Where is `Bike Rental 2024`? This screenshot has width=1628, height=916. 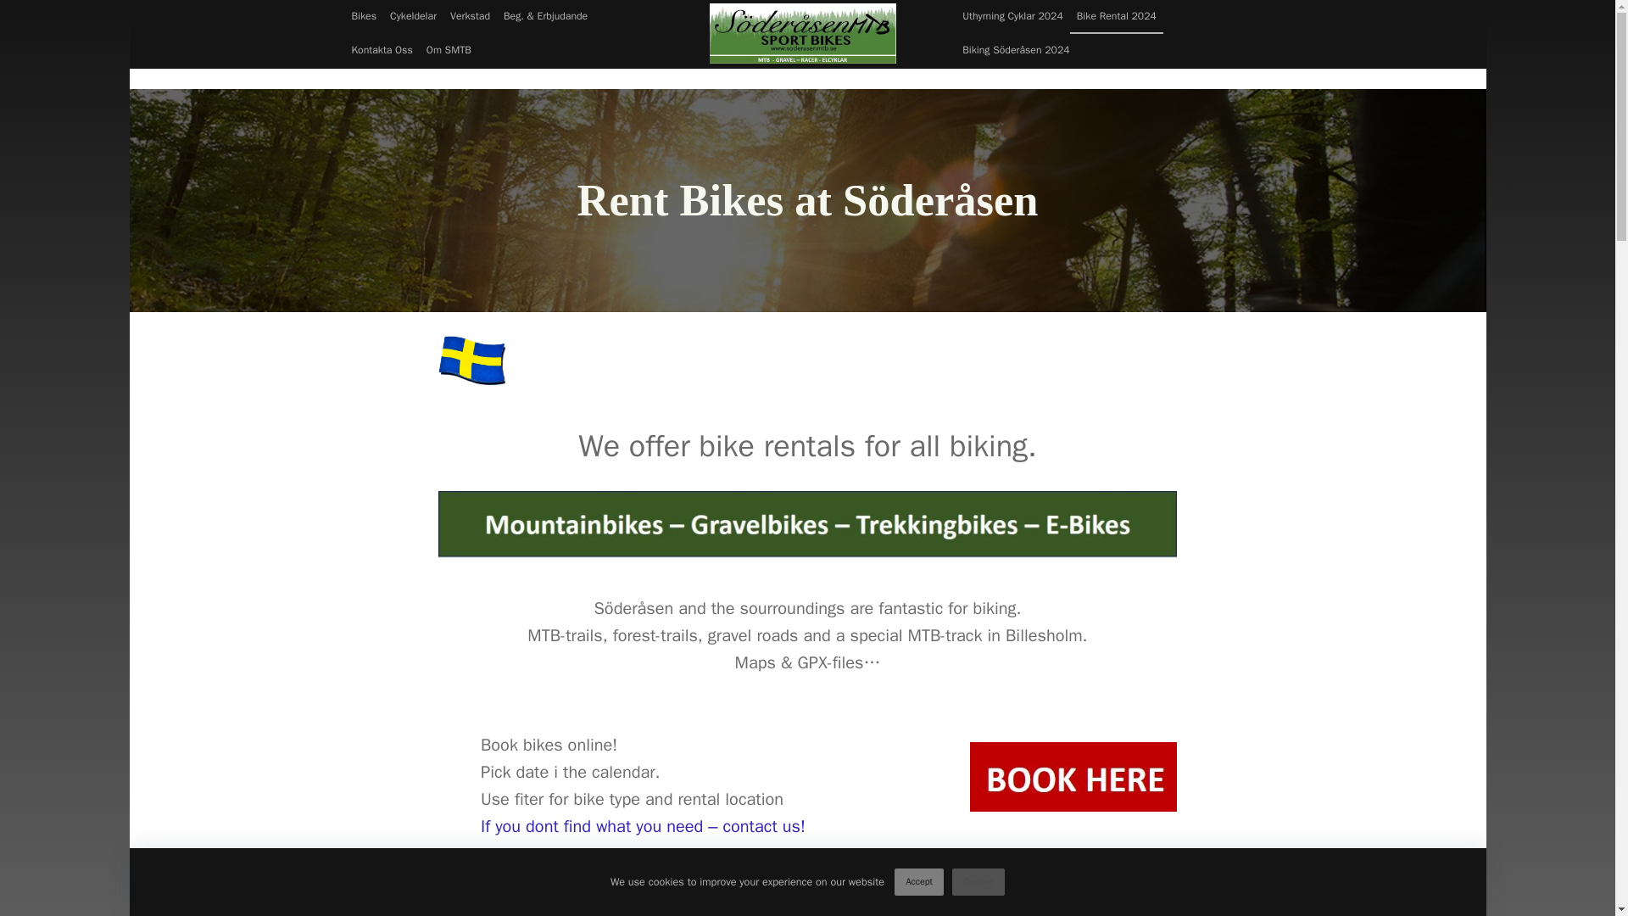 Bike Rental 2024 is located at coordinates (1116, 17).